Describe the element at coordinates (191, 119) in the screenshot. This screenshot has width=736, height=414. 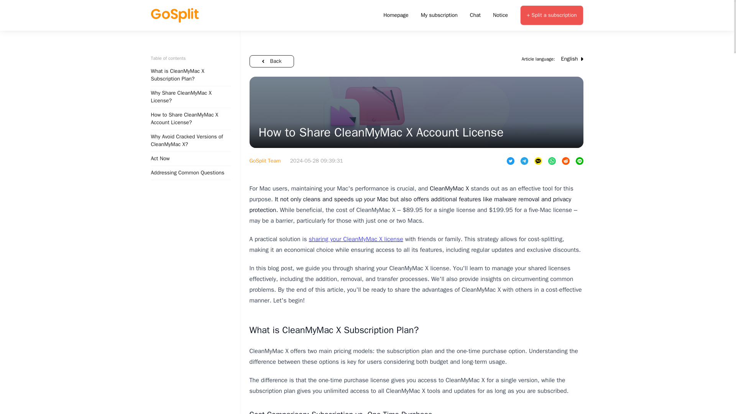
I see `How to Share CleanMyMac X Account License?` at that location.